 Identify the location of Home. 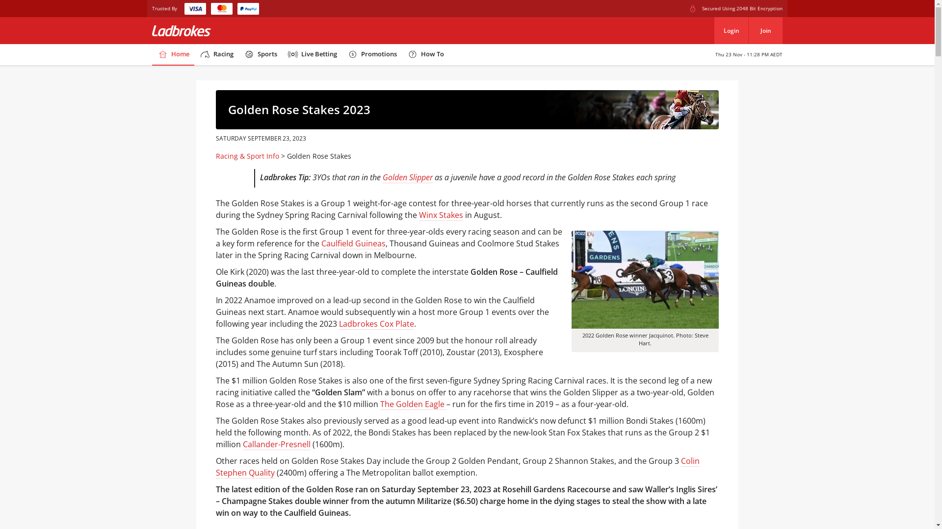
(173, 55).